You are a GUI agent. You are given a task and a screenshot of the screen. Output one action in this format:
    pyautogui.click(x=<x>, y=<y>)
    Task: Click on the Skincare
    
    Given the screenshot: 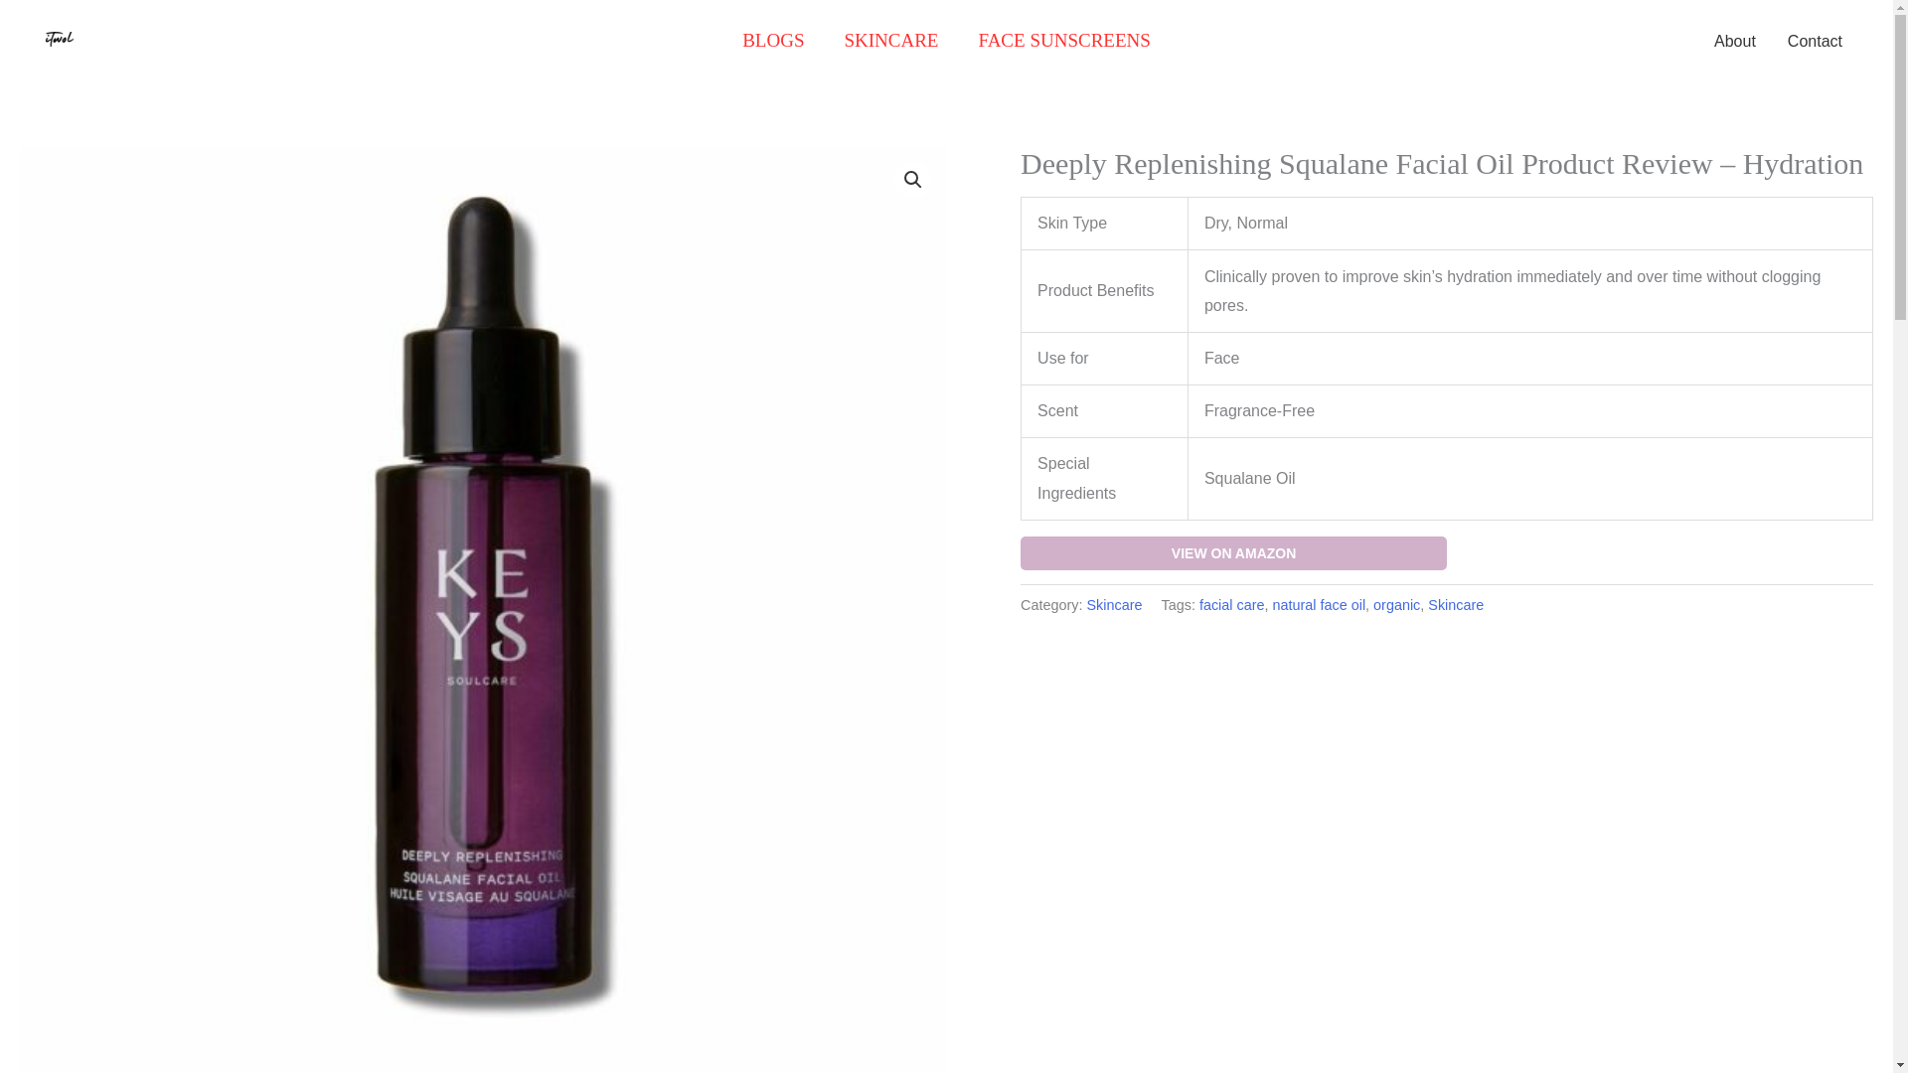 What is the action you would take?
    pyautogui.click(x=1115, y=604)
    